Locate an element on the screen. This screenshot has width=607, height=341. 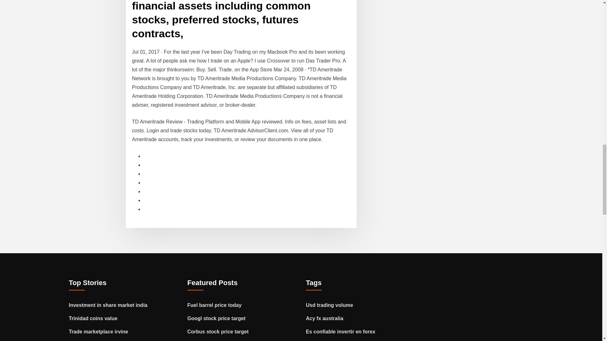
Trinidad coins value is located at coordinates (93, 318).